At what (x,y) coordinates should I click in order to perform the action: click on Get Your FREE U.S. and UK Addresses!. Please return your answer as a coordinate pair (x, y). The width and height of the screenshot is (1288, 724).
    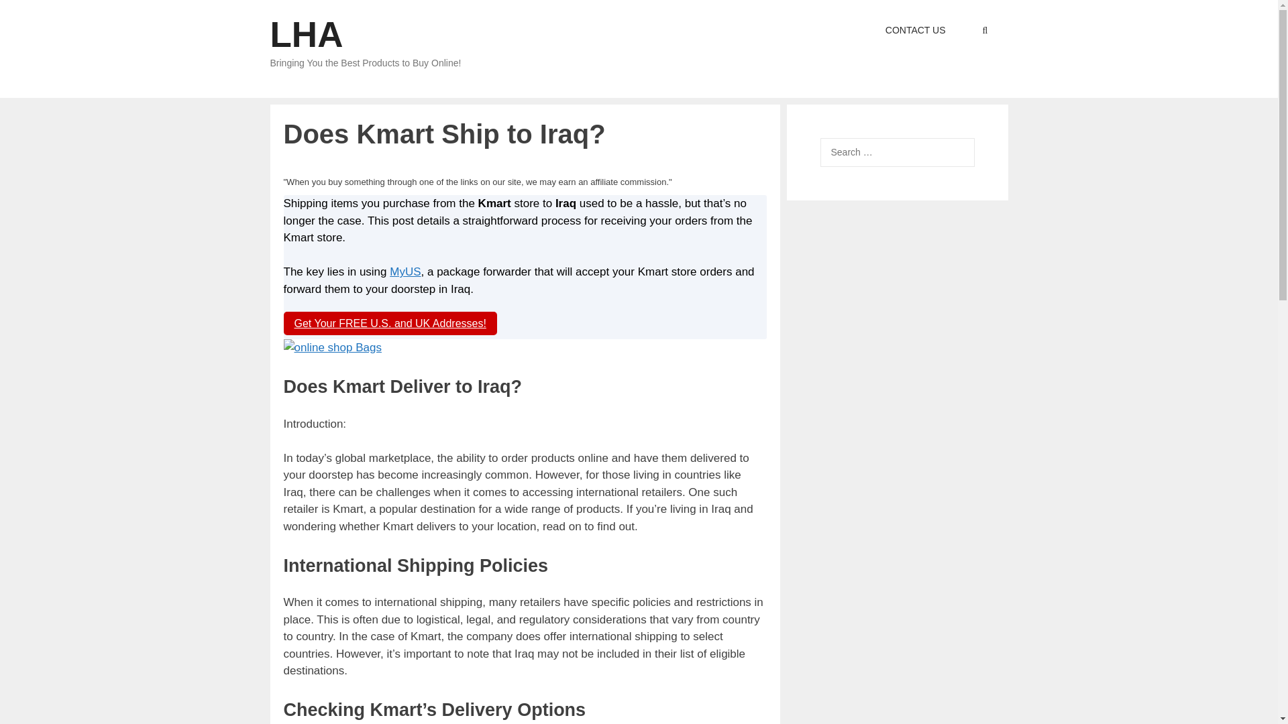
    Looking at the image, I should click on (389, 323).